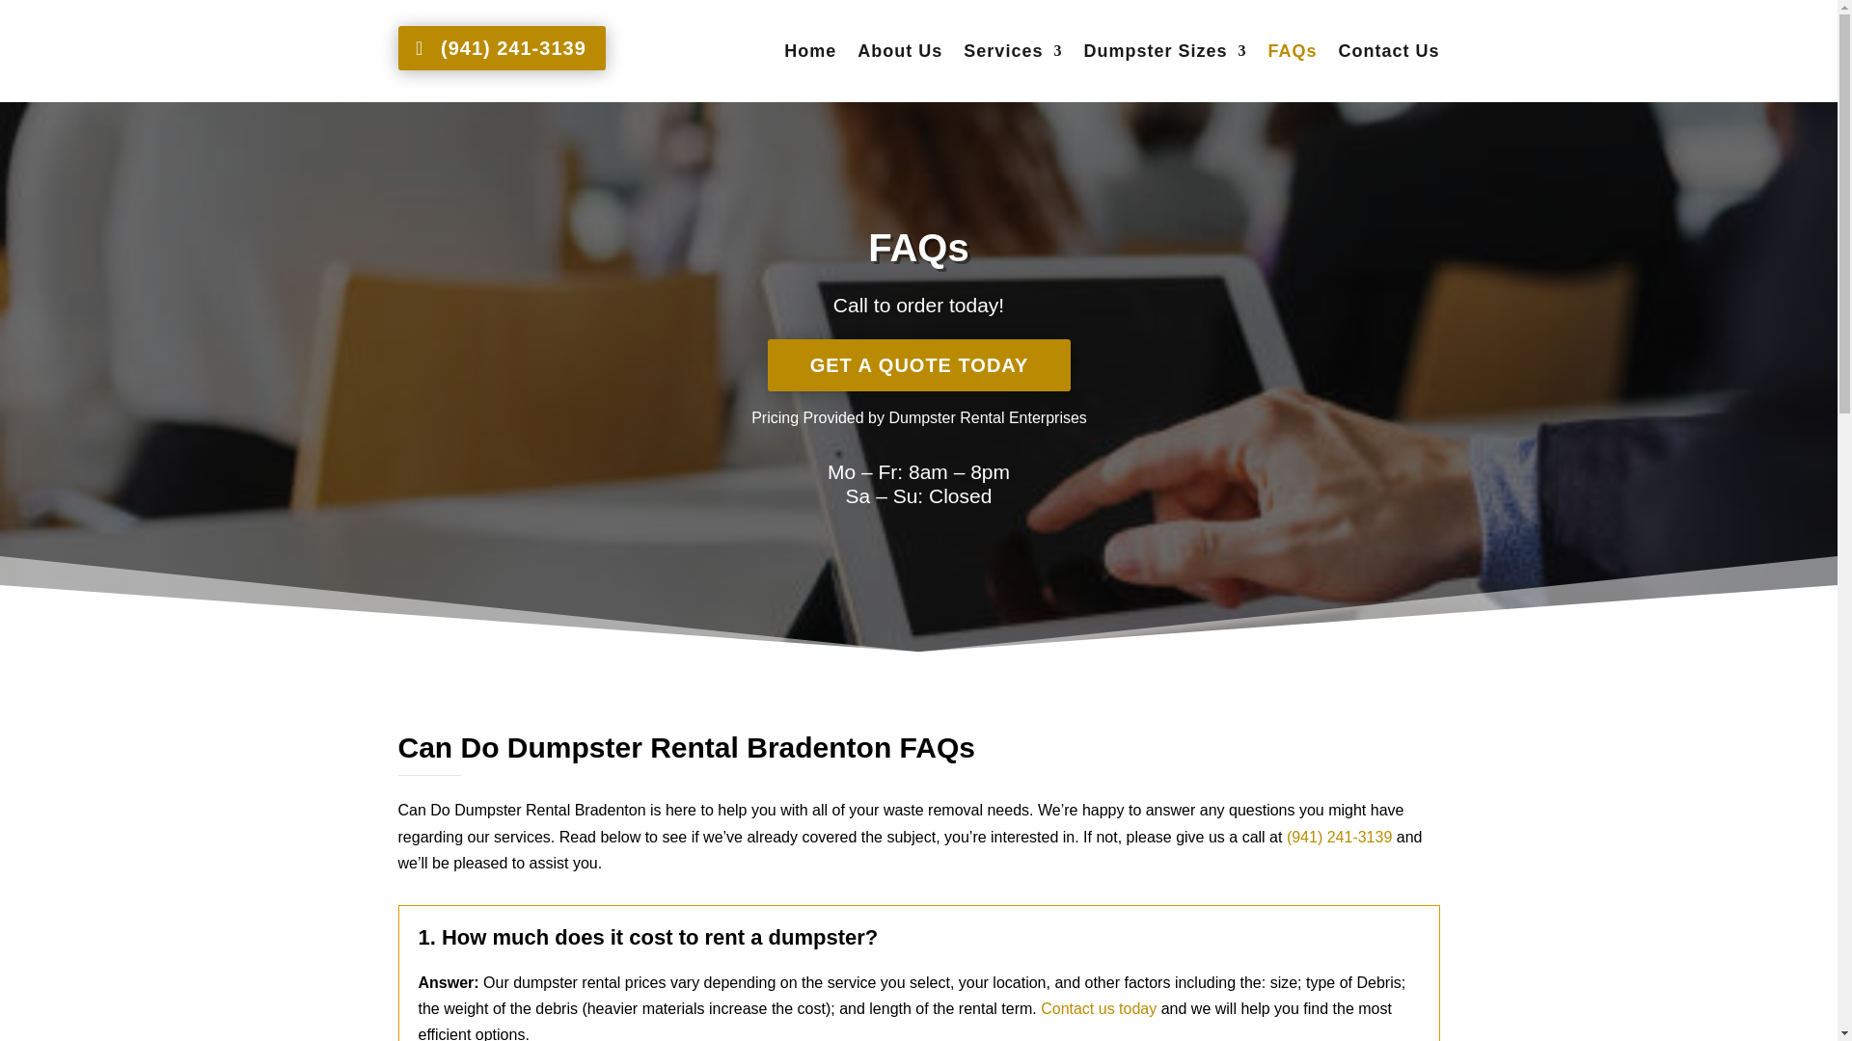  Describe the element at coordinates (1165, 54) in the screenshot. I see `Dumpster Sizes` at that location.